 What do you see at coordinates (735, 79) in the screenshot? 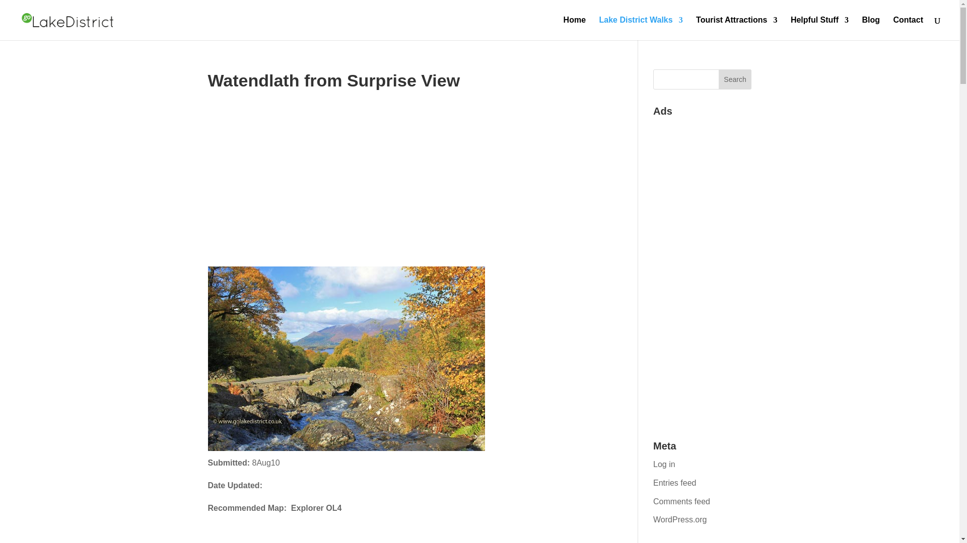
I see `Search` at bounding box center [735, 79].